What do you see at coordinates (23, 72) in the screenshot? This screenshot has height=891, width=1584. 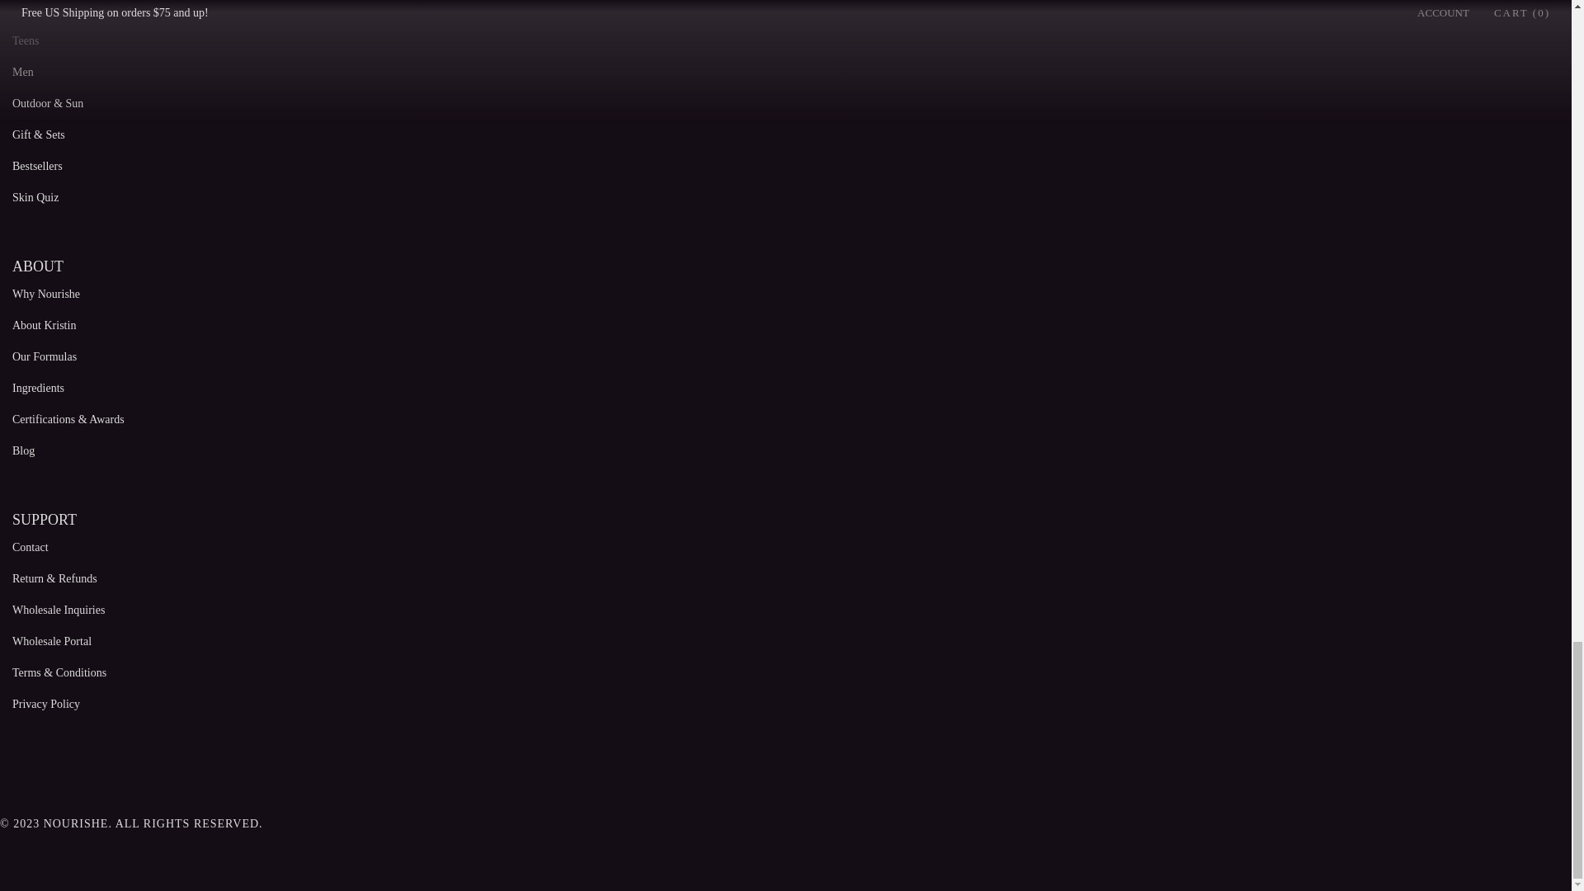 I see `Men` at bounding box center [23, 72].